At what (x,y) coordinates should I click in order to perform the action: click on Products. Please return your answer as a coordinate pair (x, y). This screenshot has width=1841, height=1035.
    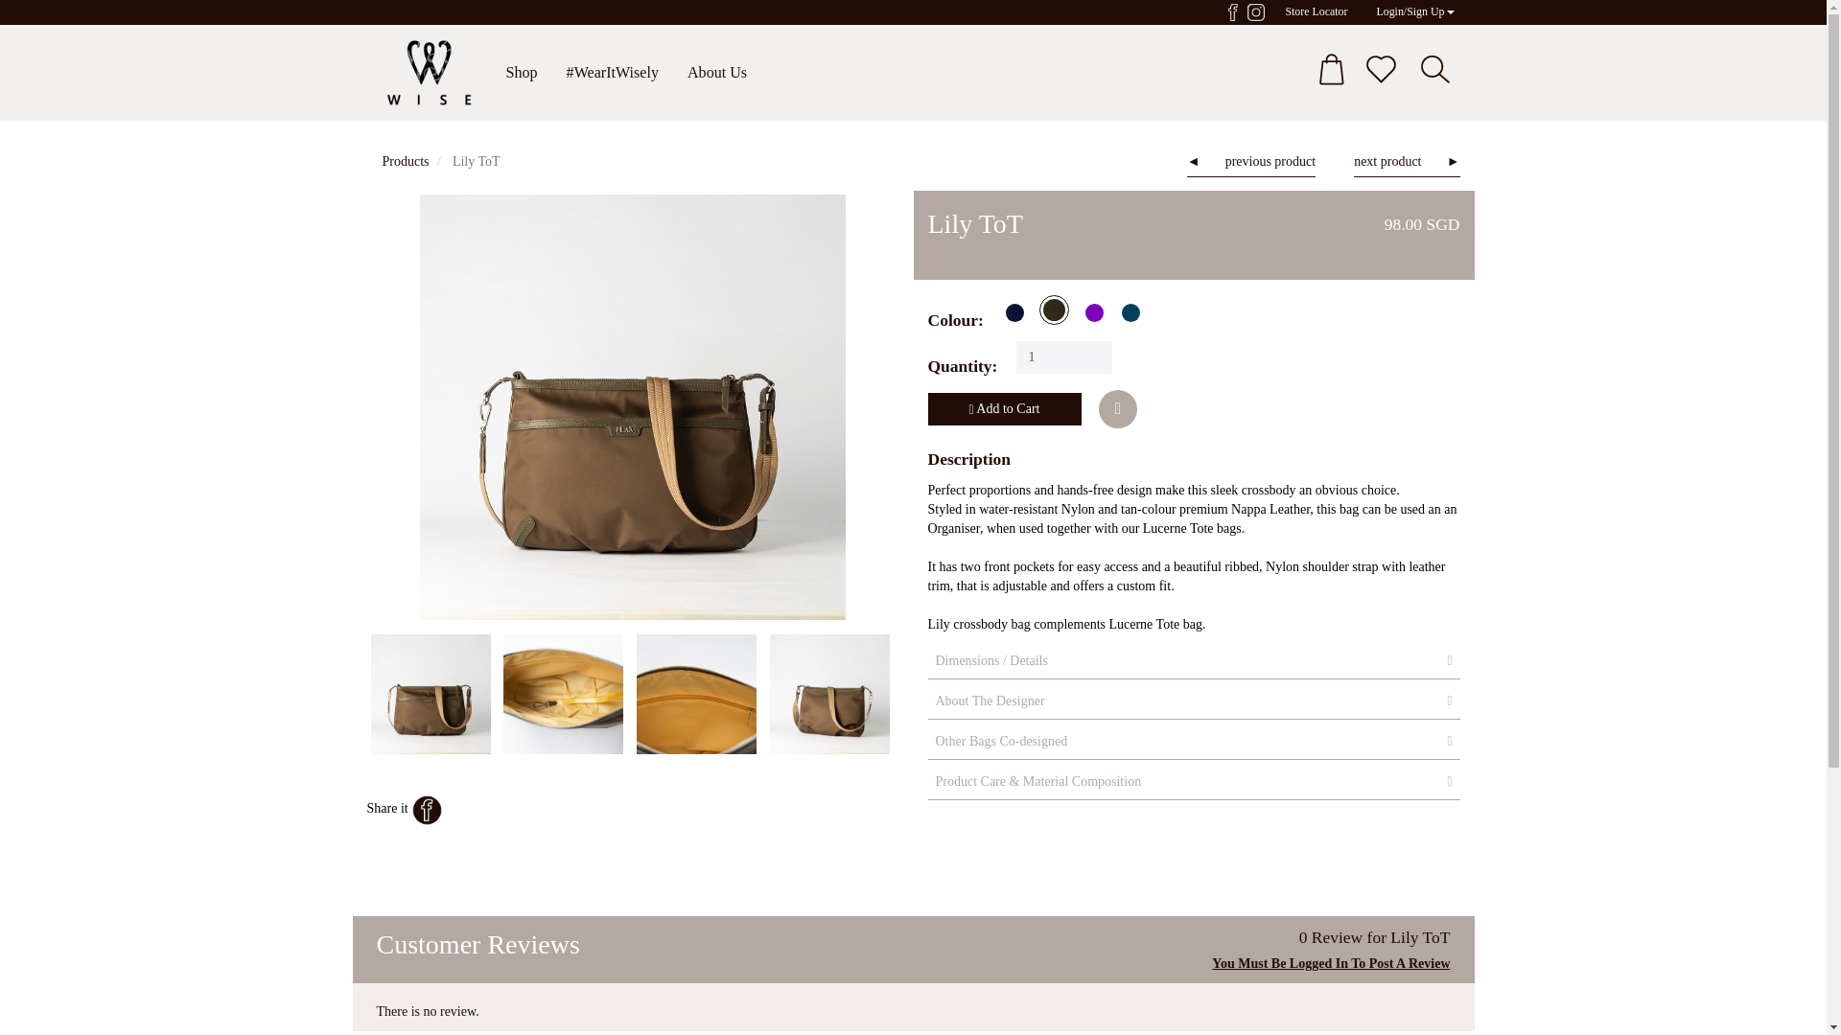
    Looking at the image, I should click on (405, 161).